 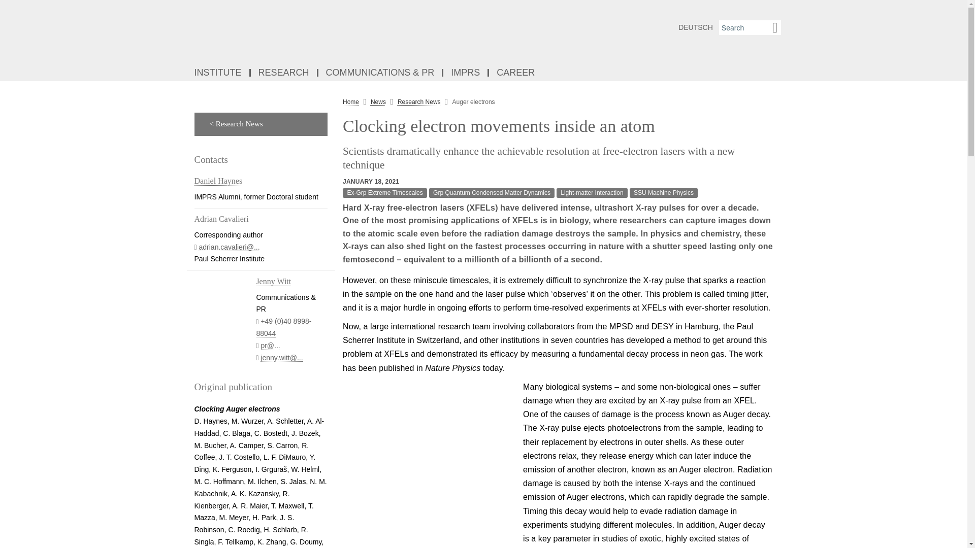 I want to click on RESEARCH, so click(x=284, y=73).